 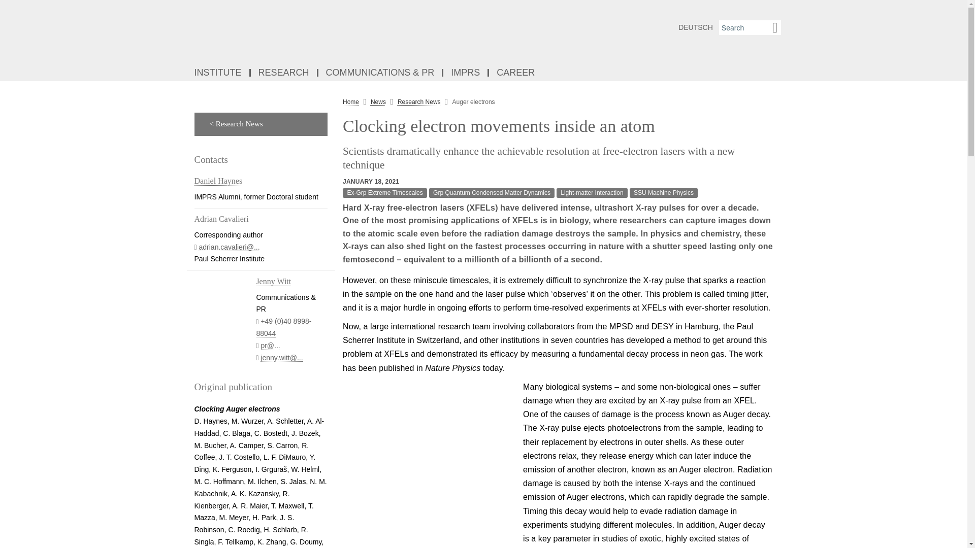 I want to click on RESEARCH, so click(x=284, y=73).